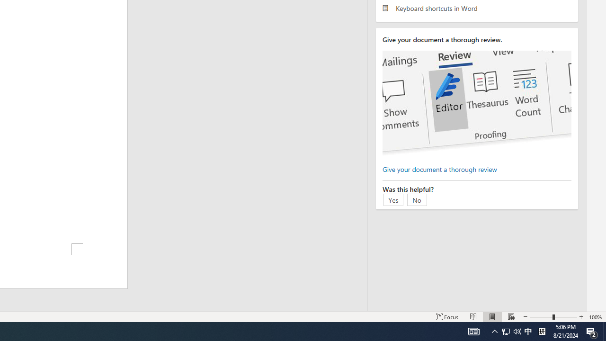  What do you see at coordinates (596, 316) in the screenshot?
I see `Zoom 100%` at bounding box center [596, 316].